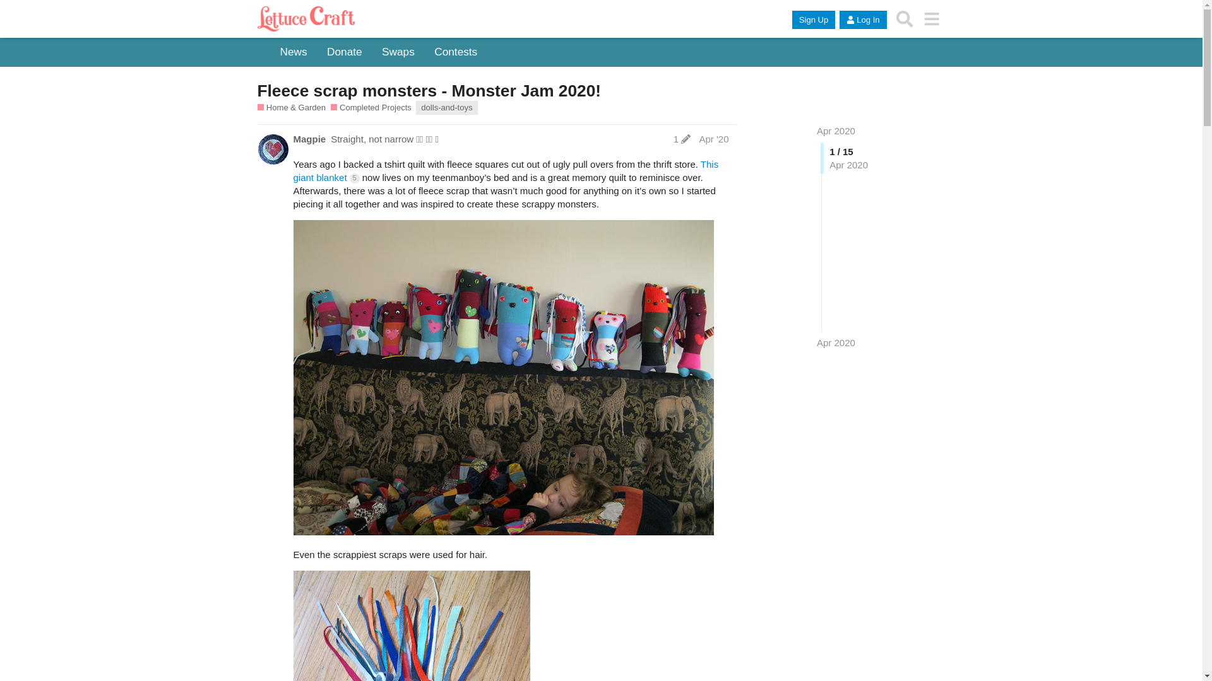  I want to click on menu, so click(932, 19).